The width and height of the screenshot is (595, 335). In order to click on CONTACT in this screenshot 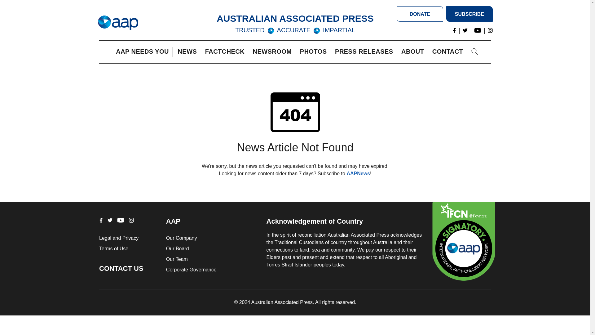, I will do `click(449, 52)`.